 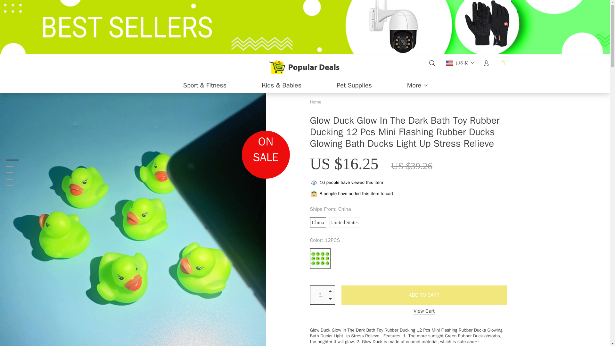 What do you see at coordinates (354, 85) in the screenshot?
I see `Home` at bounding box center [354, 85].